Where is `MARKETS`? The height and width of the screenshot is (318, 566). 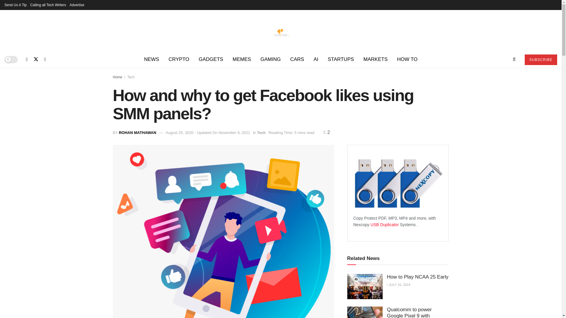 MARKETS is located at coordinates (376, 59).